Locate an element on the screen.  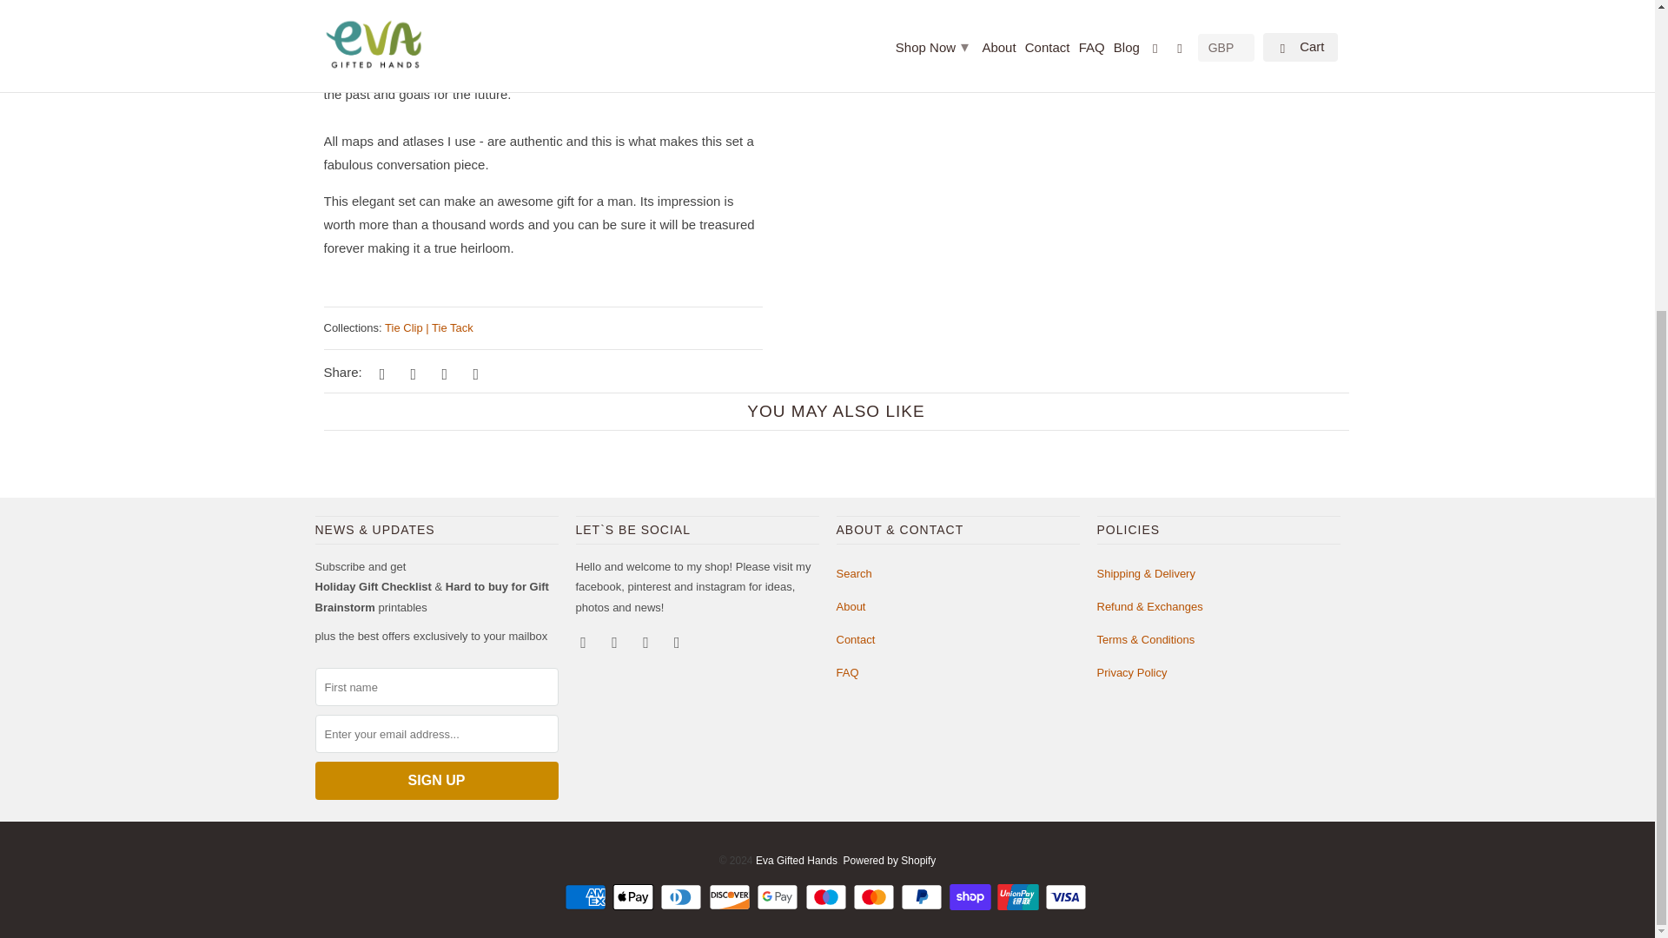
Apple Pay is located at coordinates (634, 896).